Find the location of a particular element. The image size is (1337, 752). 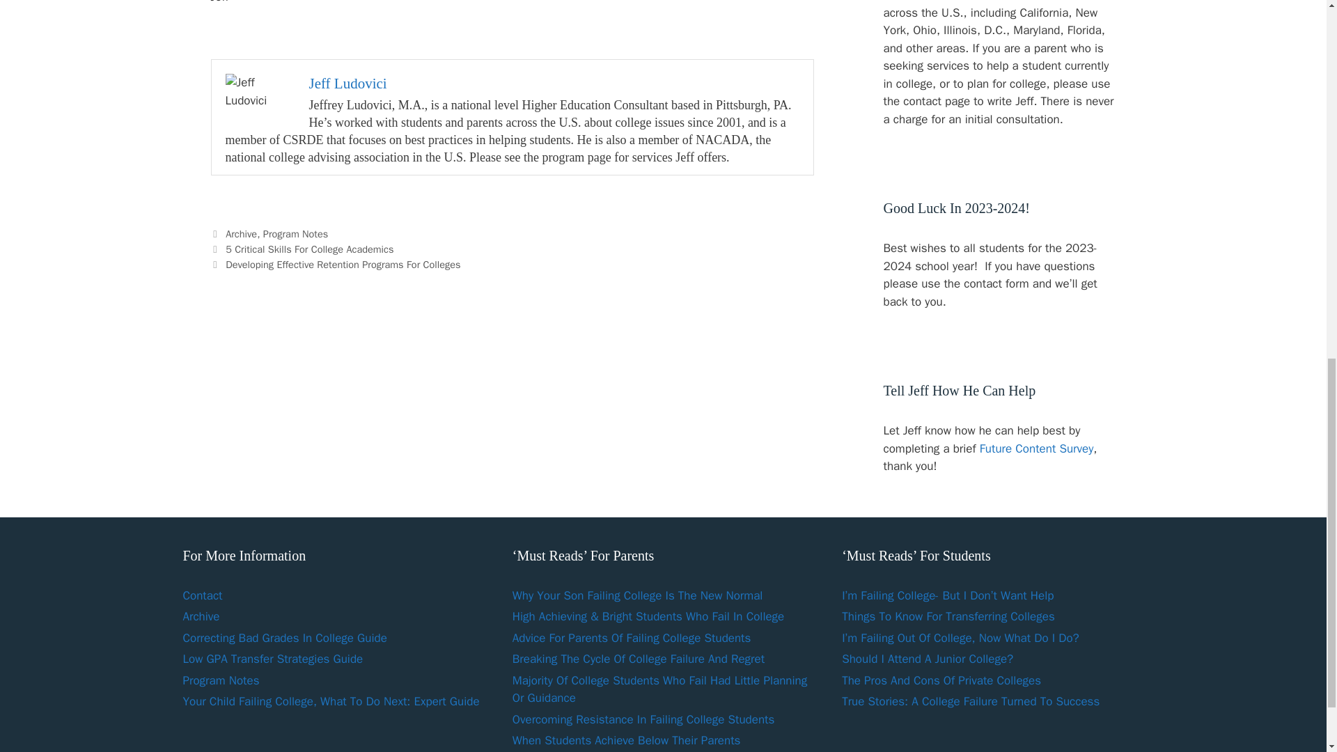

Advice For Parents Of Failing College Students is located at coordinates (632, 638).